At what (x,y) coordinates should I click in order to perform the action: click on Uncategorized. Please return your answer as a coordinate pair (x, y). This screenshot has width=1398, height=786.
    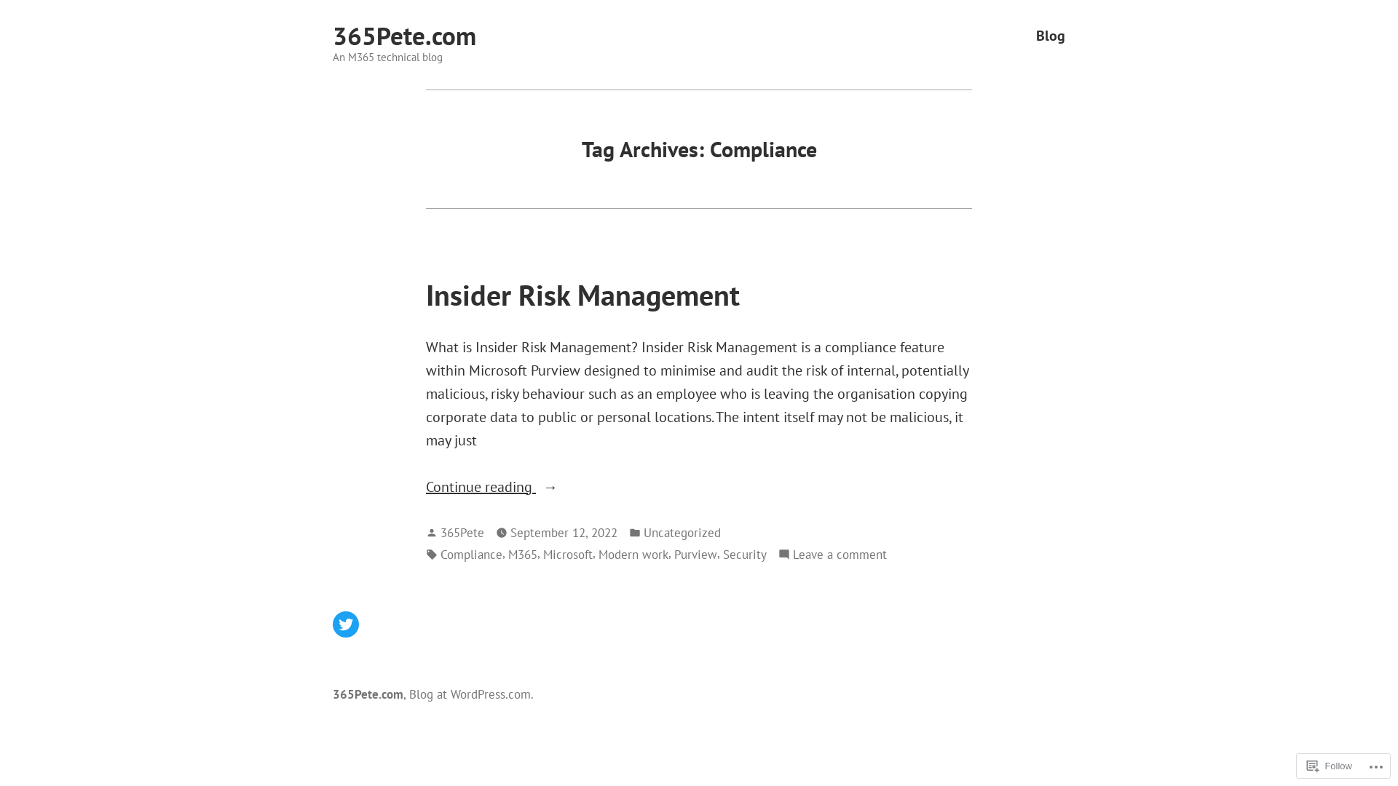
    Looking at the image, I should click on (682, 533).